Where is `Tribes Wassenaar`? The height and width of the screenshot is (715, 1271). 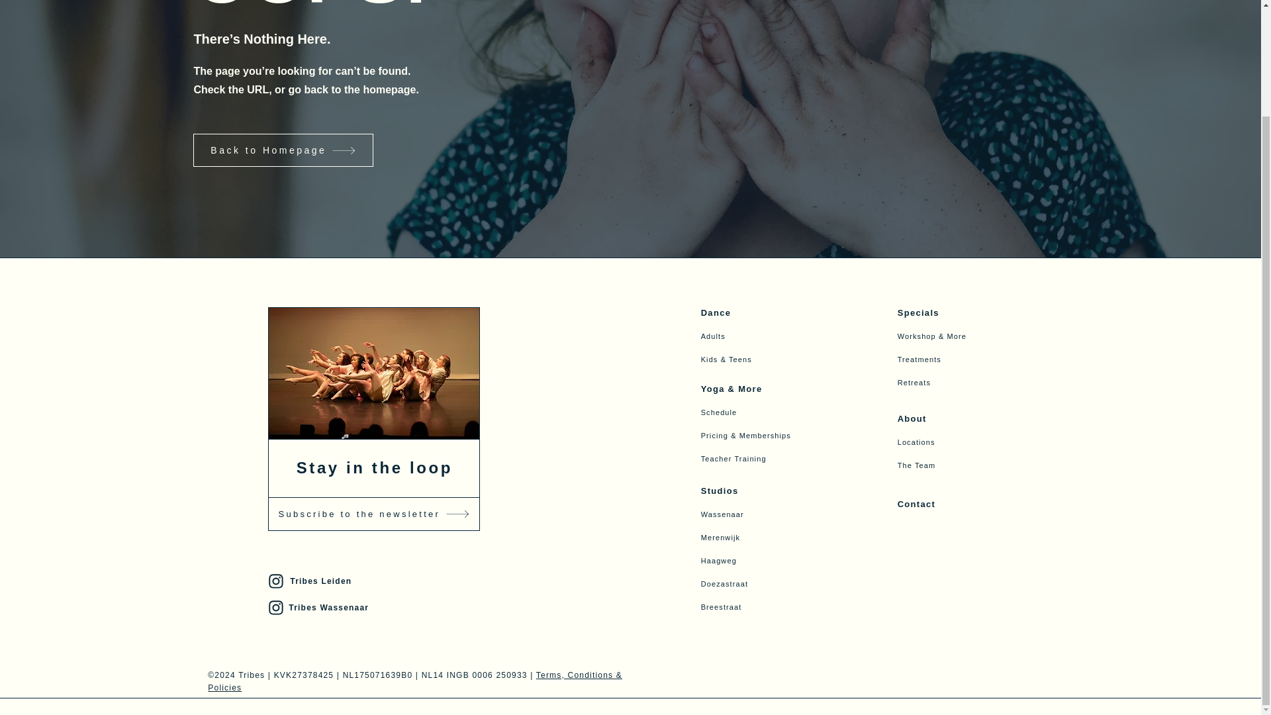 Tribes Wassenaar is located at coordinates (372, 608).